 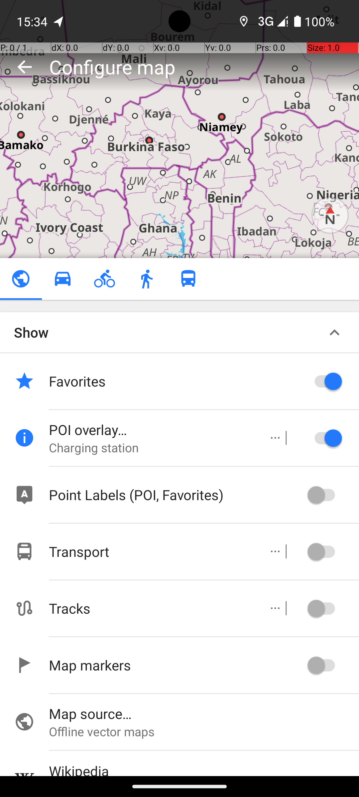 I want to click on POI overlay…, so click(x=152, y=430).